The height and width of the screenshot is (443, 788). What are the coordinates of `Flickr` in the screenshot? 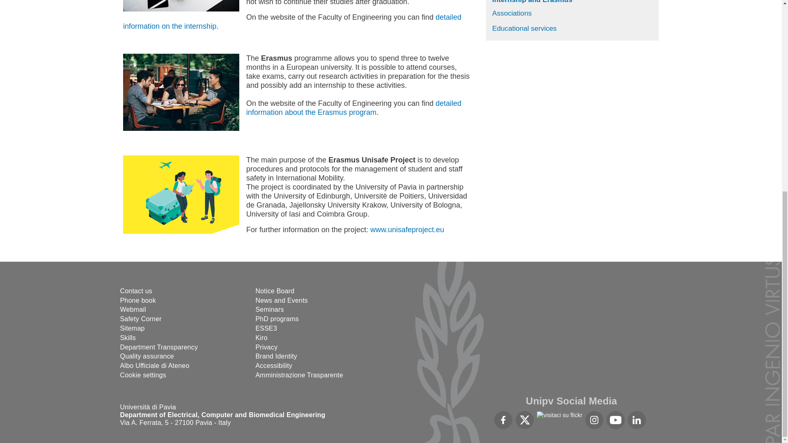 It's located at (559, 415).